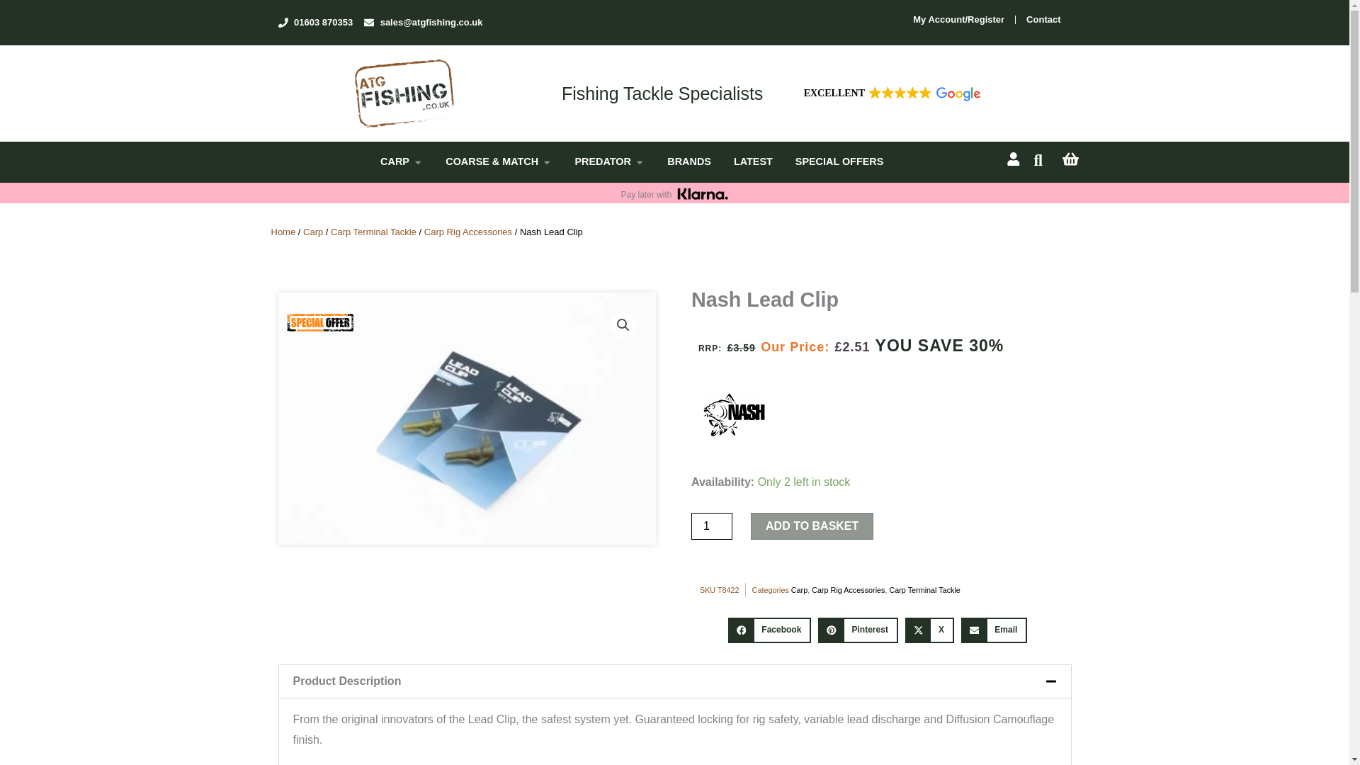 The height and width of the screenshot is (765, 1360). I want to click on CARP, so click(395, 161).